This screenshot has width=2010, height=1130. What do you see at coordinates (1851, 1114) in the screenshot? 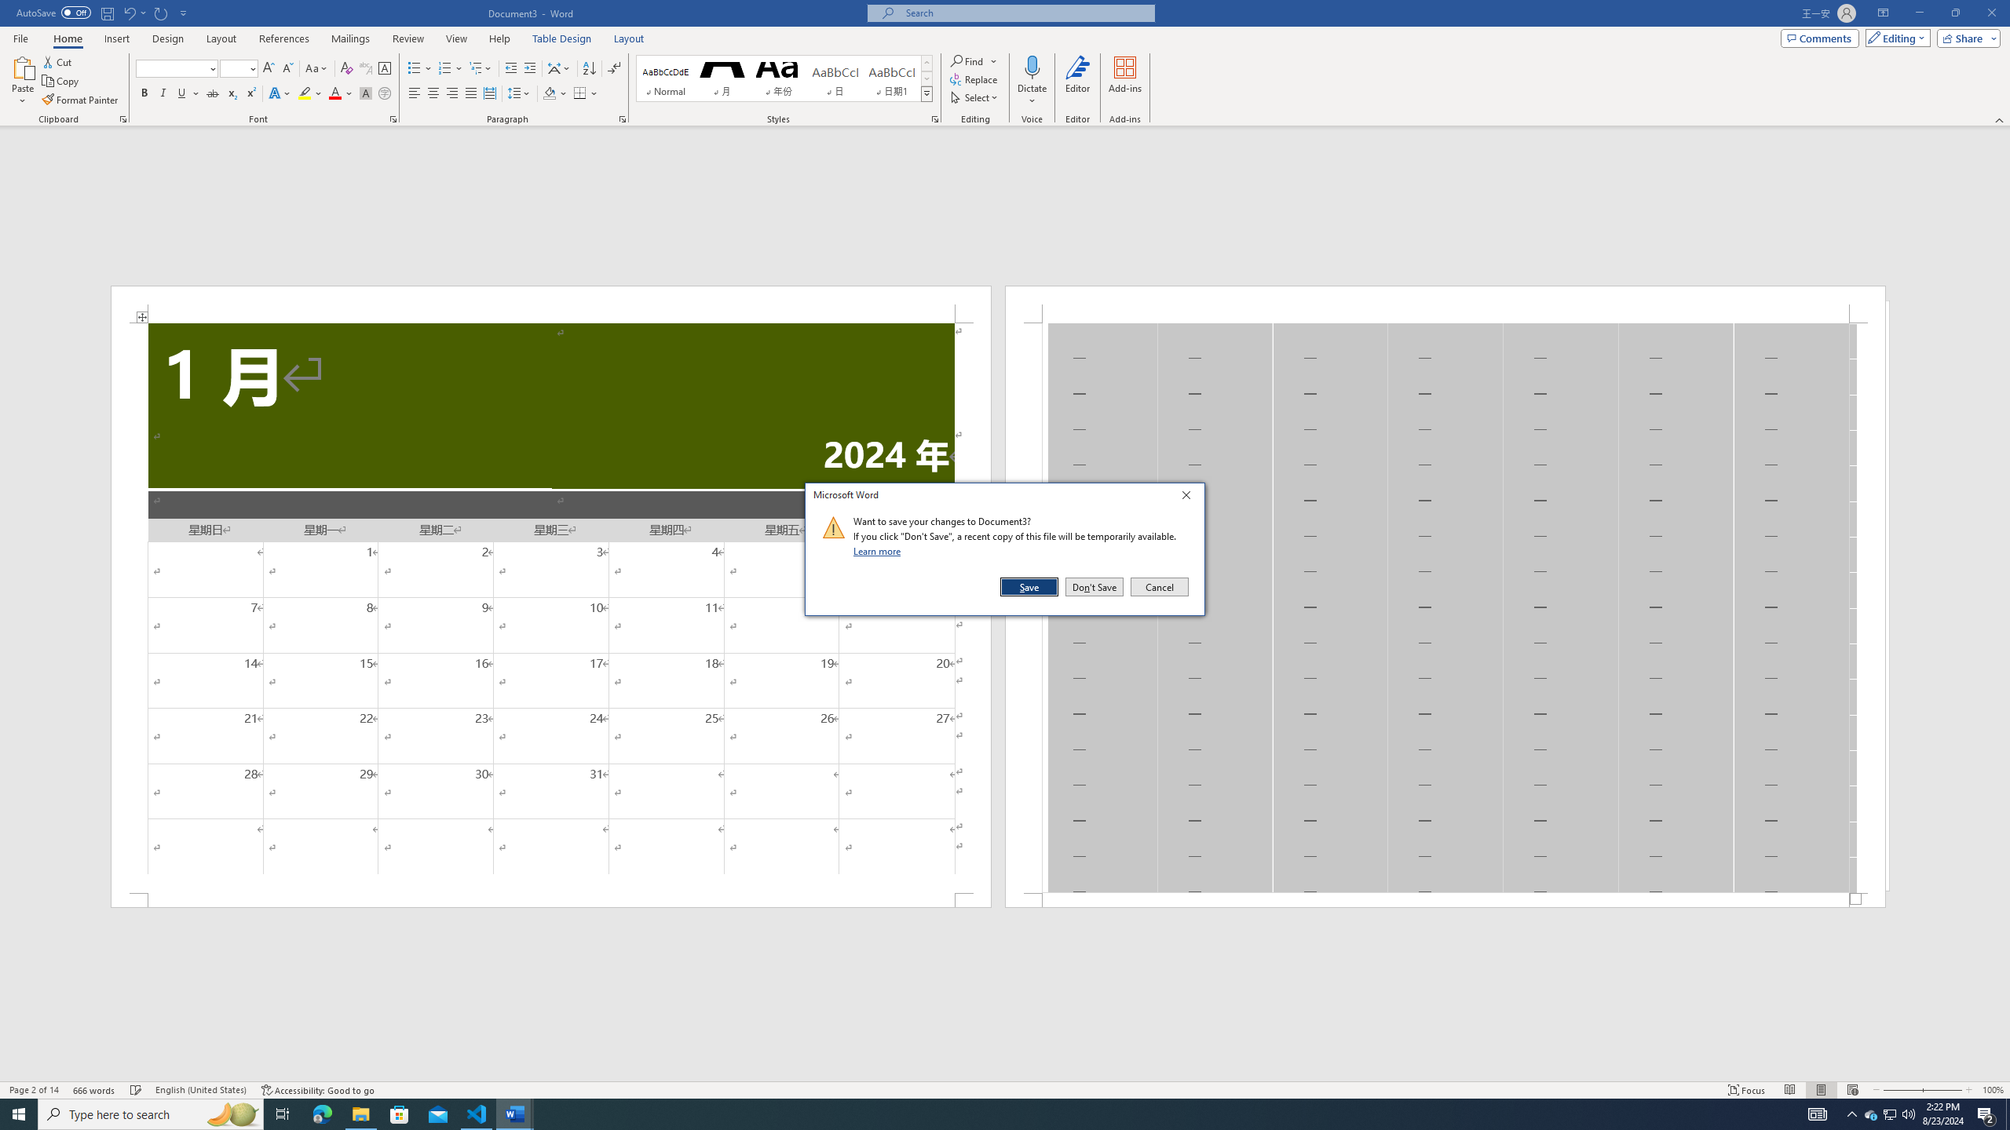
I see `Notification Chevron` at bounding box center [1851, 1114].